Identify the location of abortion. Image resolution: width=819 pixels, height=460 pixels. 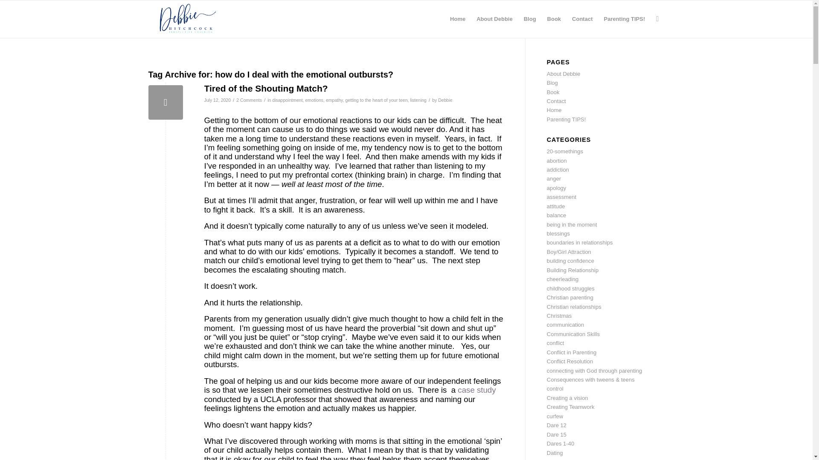
(557, 161).